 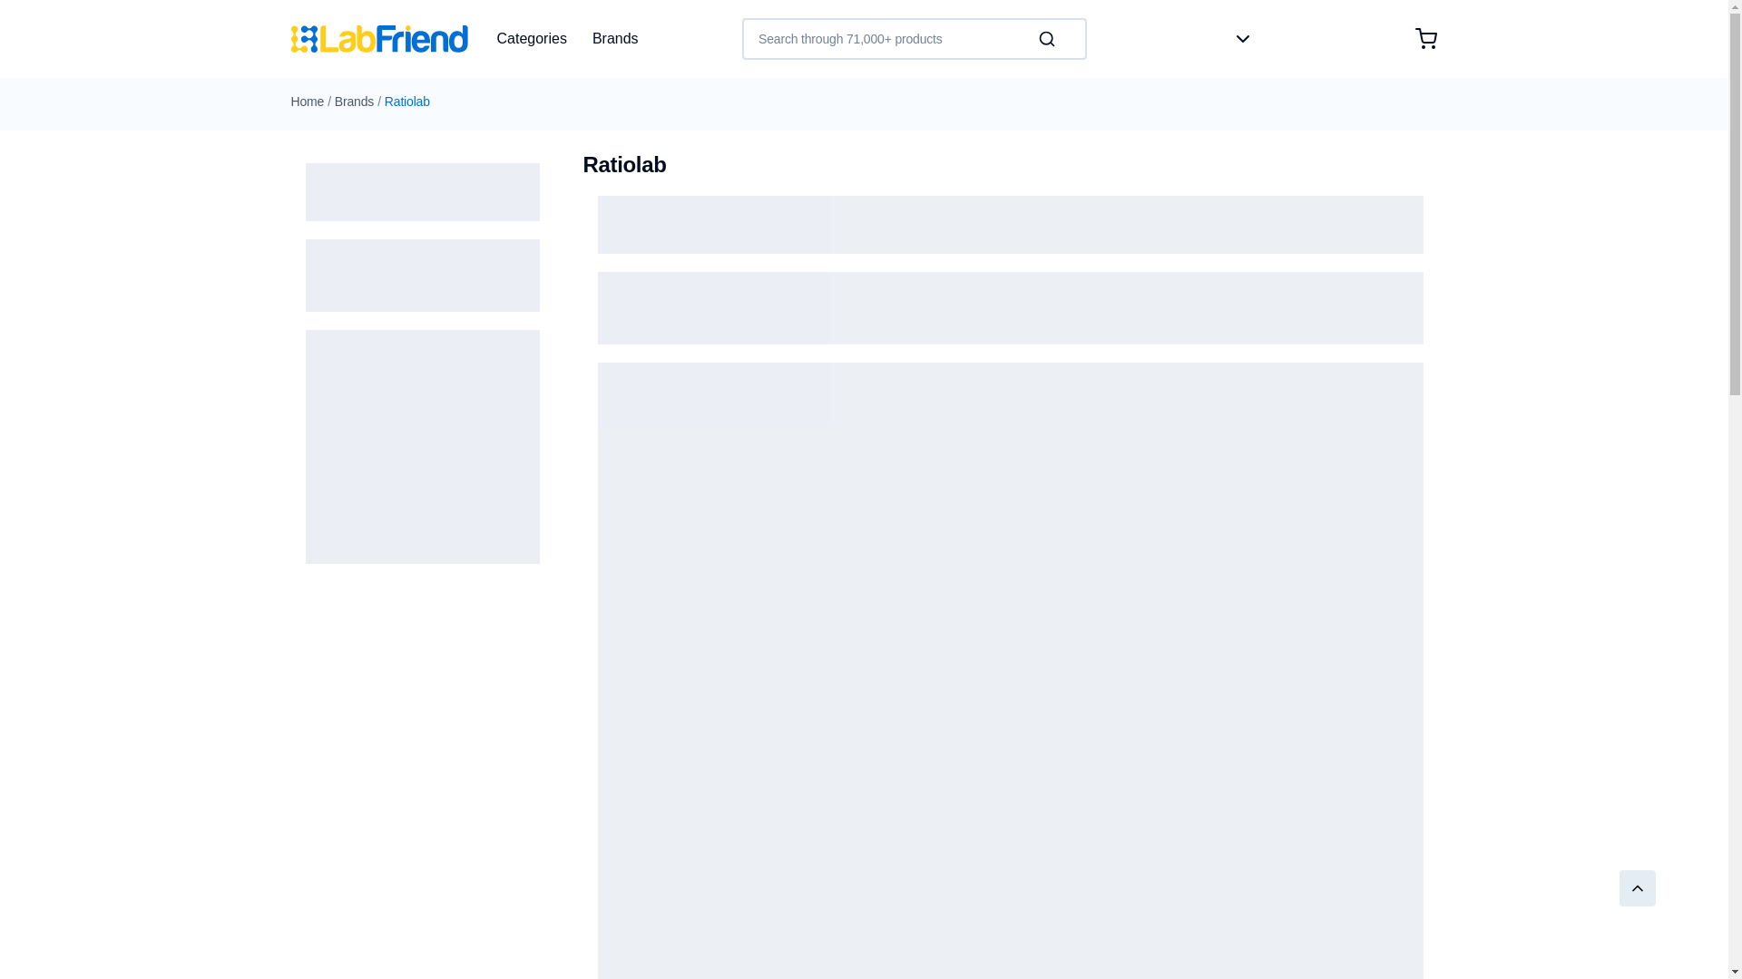 I want to click on Categories, so click(x=532, y=39).